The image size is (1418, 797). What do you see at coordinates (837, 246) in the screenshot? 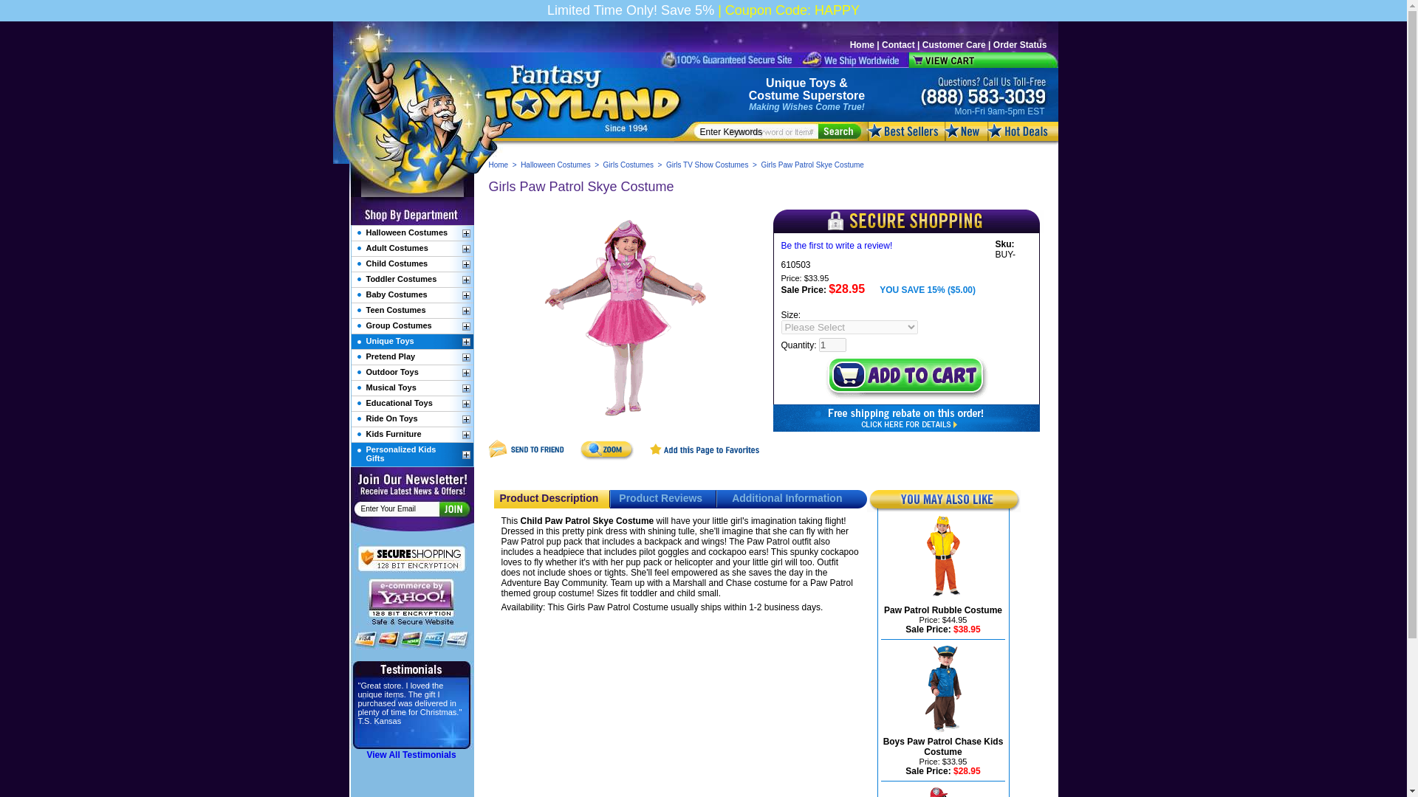
I see `Be the first to write a review!` at bounding box center [837, 246].